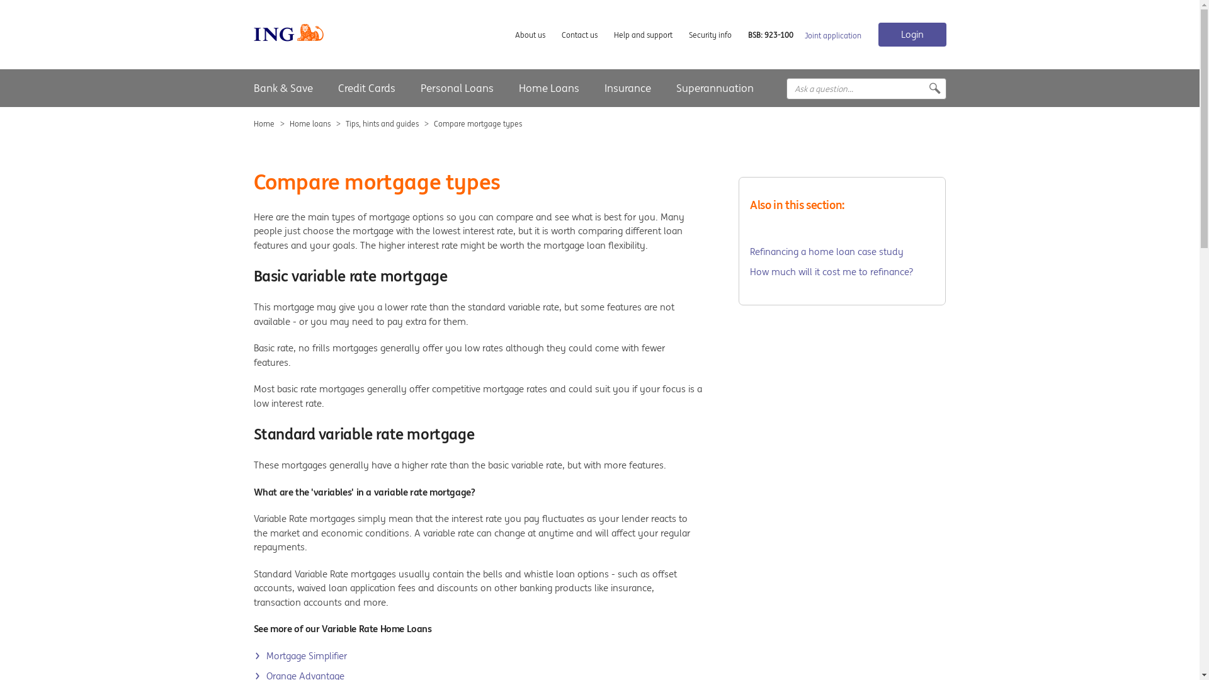 The image size is (1209, 680). Describe the element at coordinates (710, 35) in the screenshot. I see `Security info` at that location.